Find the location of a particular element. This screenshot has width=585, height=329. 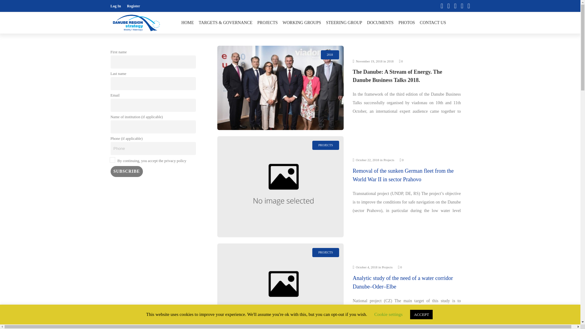

PROJECTS is located at coordinates (268, 23).